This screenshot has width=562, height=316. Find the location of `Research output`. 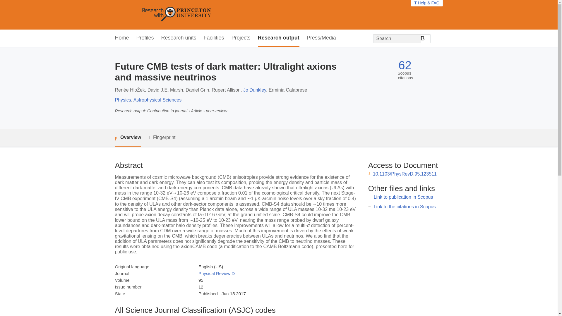

Research output is located at coordinates (279, 38).